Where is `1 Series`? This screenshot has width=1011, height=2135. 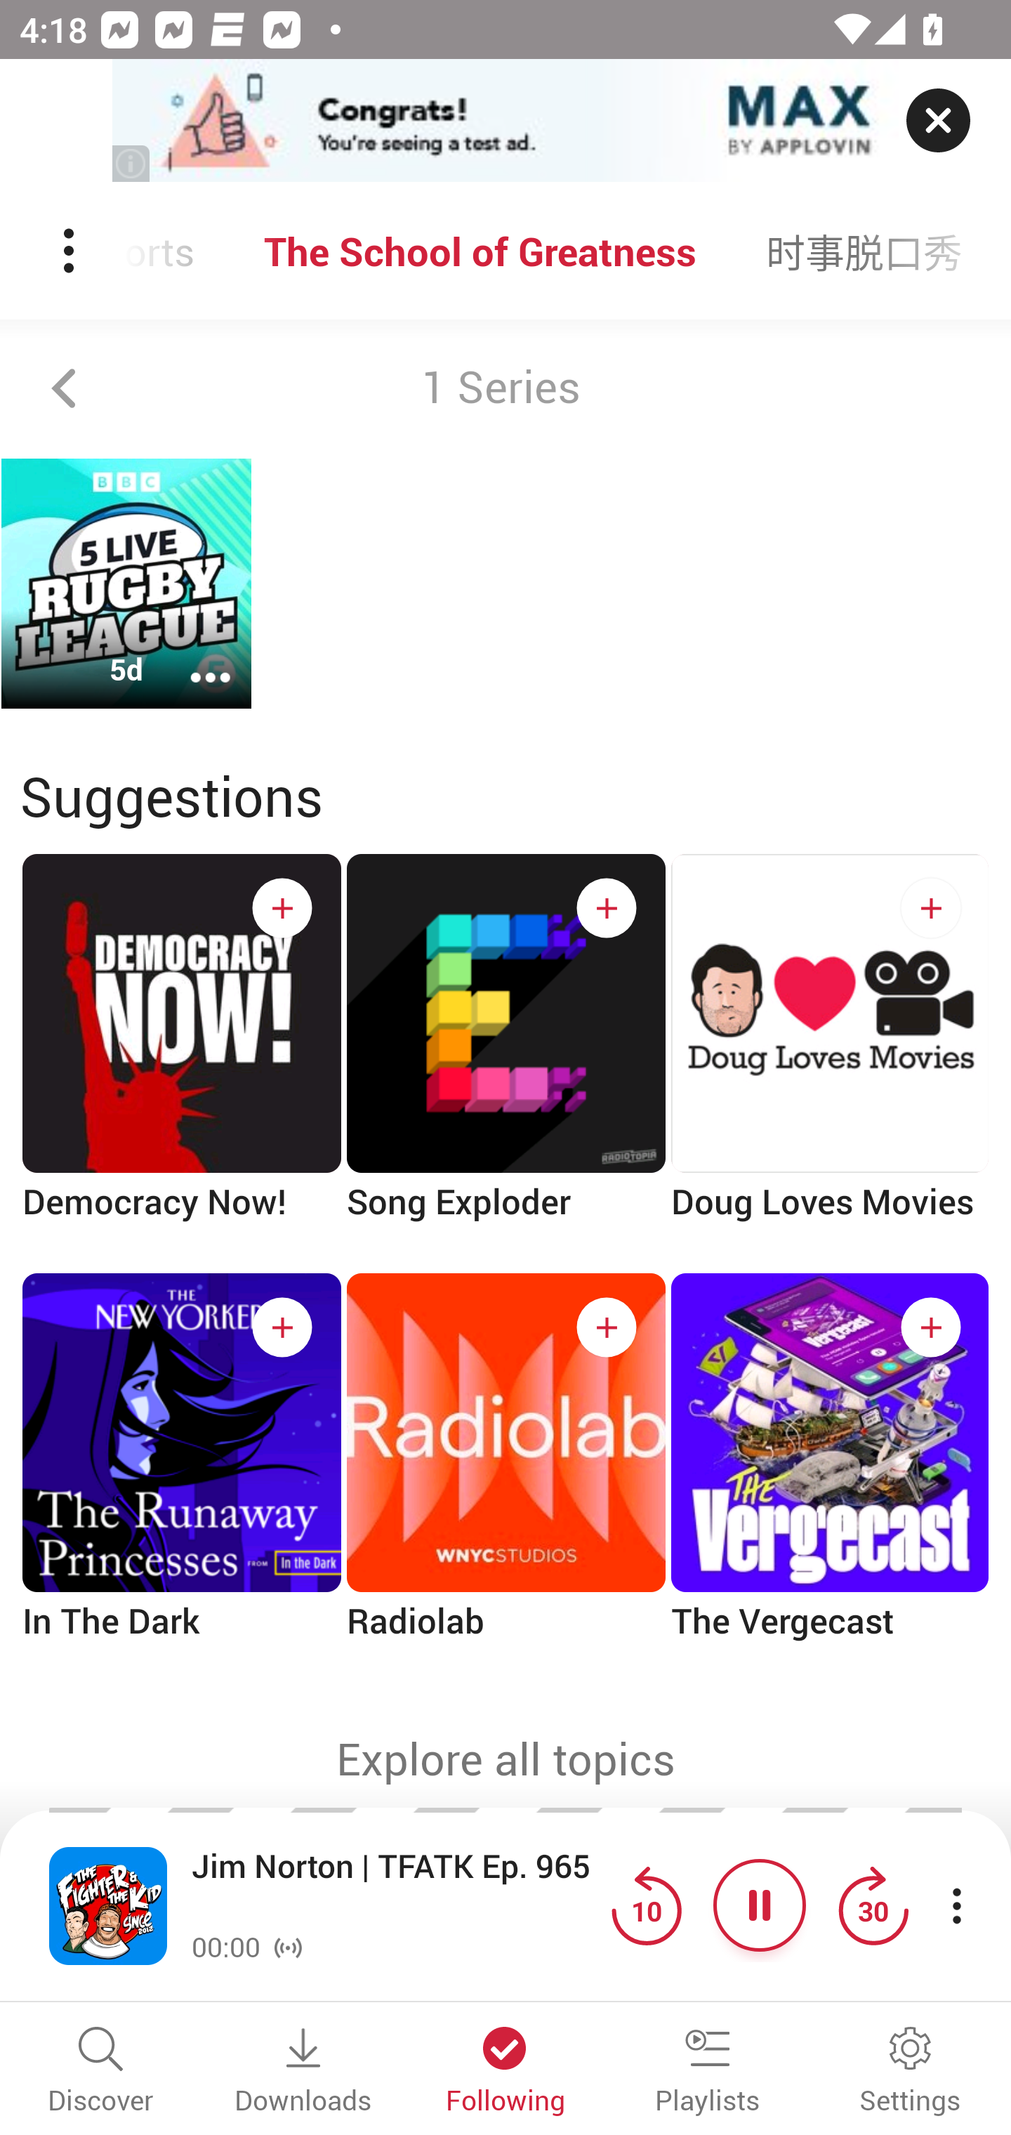
1 Series is located at coordinates (505, 388).